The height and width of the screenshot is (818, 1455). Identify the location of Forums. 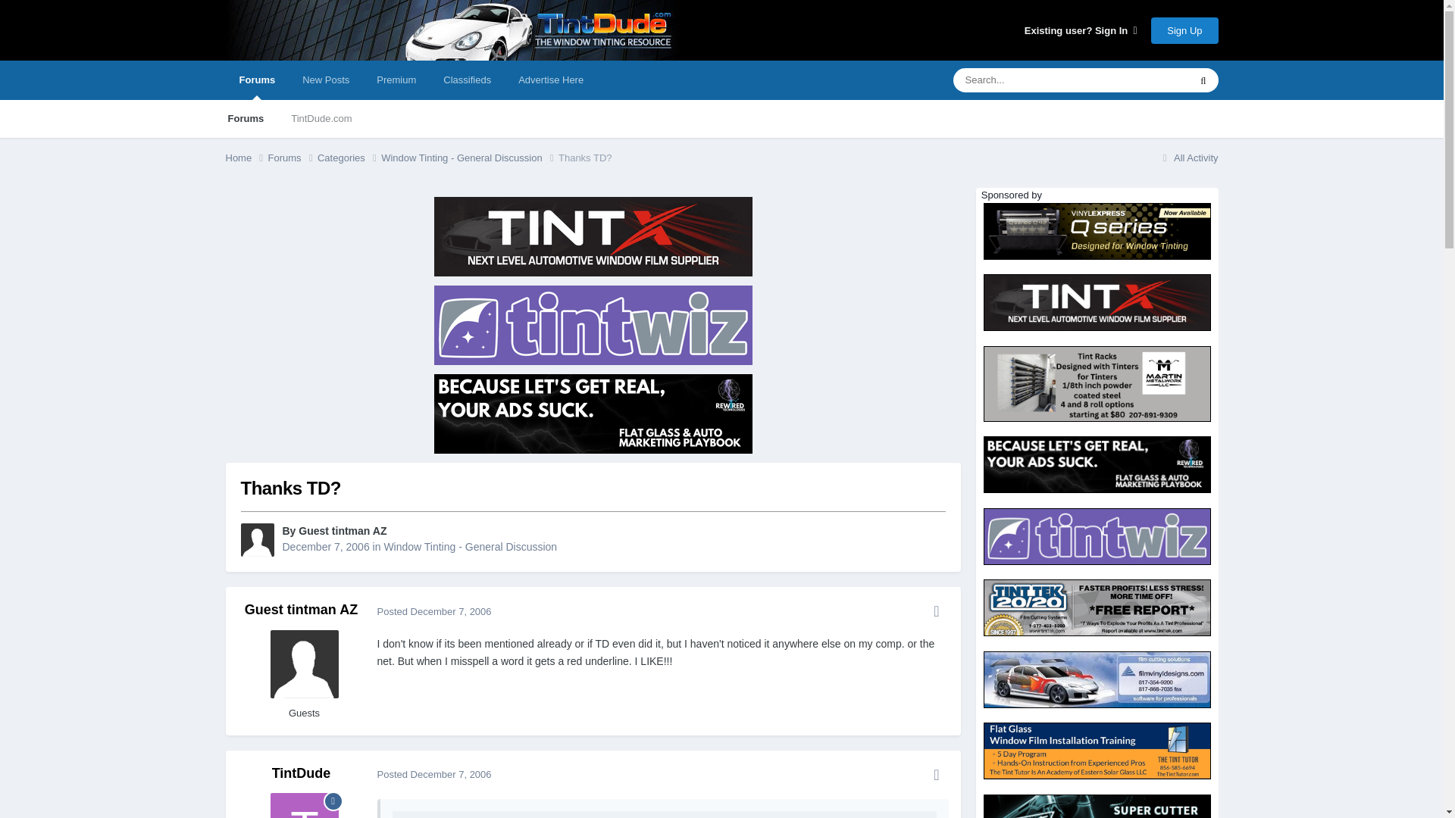
(293, 158).